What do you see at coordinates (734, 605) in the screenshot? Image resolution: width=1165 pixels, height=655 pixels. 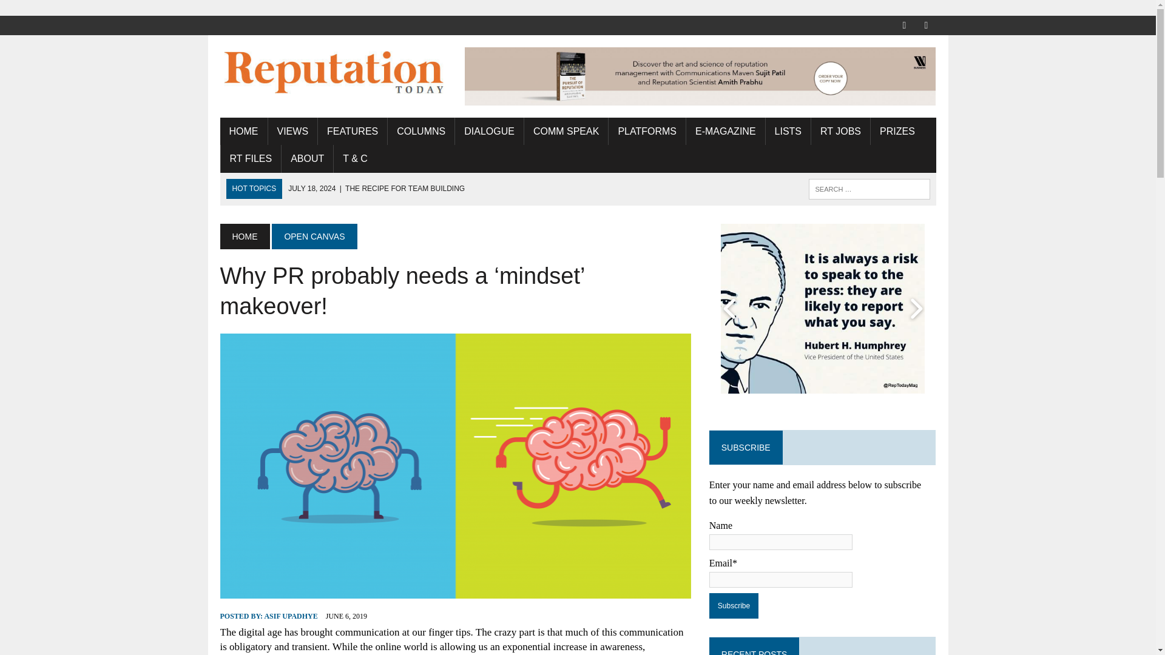 I see `Subscribe` at bounding box center [734, 605].